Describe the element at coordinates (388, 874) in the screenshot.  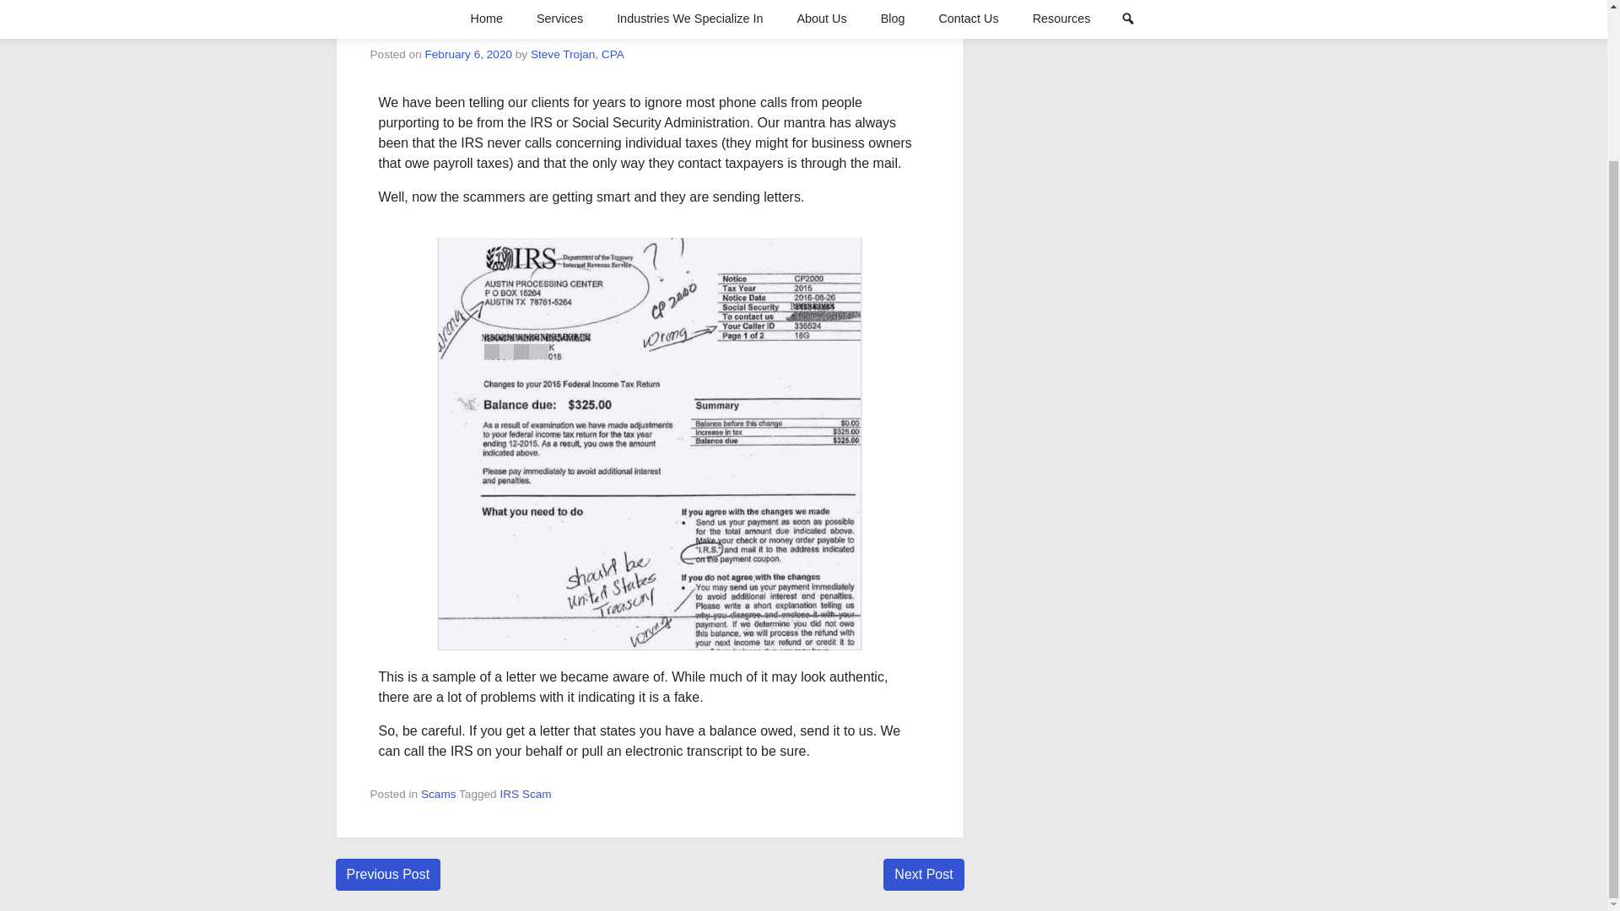
I see `Previous Post` at that location.